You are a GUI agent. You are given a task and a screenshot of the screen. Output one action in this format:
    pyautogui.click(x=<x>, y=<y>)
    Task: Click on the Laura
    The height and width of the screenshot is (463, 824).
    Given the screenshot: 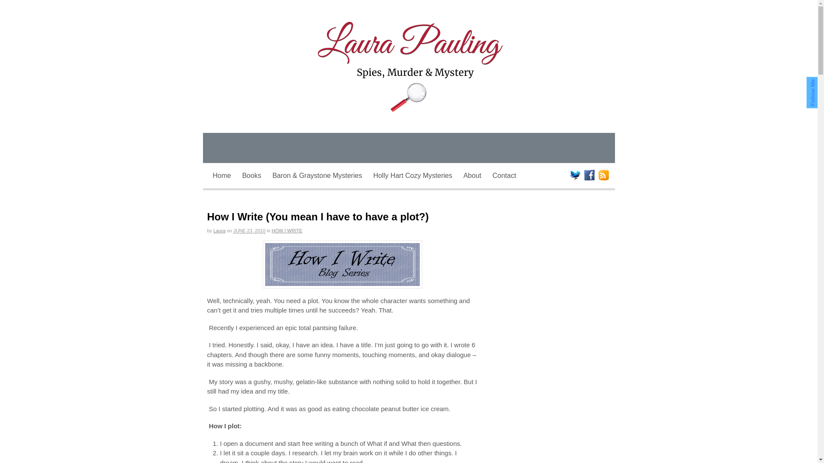 What is the action you would take?
    pyautogui.click(x=219, y=231)
    